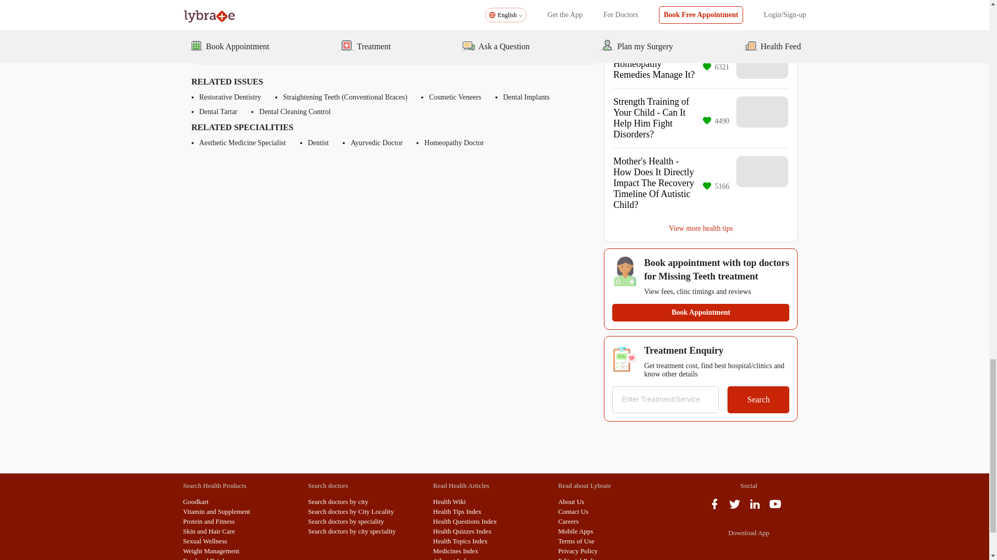 Image resolution: width=997 pixels, height=560 pixels. What do you see at coordinates (208, 521) in the screenshot?
I see `Protein and Fitness` at bounding box center [208, 521].